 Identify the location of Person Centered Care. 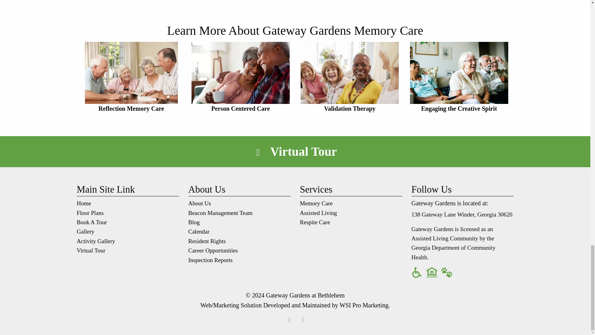
(240, 78).